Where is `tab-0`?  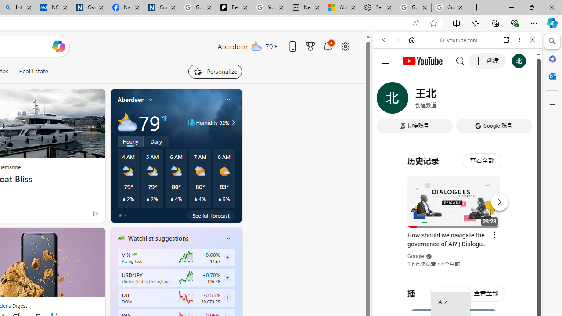 tab-0 is located at coordinates (120, 215).